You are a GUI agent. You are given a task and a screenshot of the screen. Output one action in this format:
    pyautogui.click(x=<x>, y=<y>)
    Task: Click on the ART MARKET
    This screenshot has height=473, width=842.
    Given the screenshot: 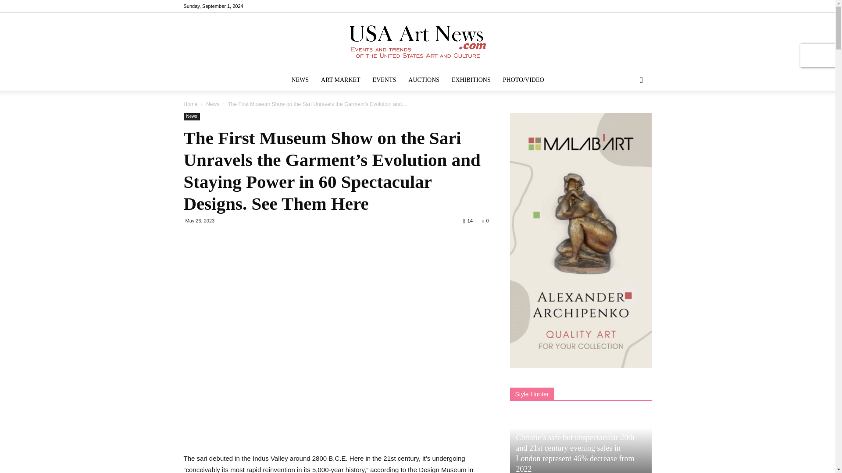 What is the action you would take?
    pyautogui.click(x=340, y=80)
    